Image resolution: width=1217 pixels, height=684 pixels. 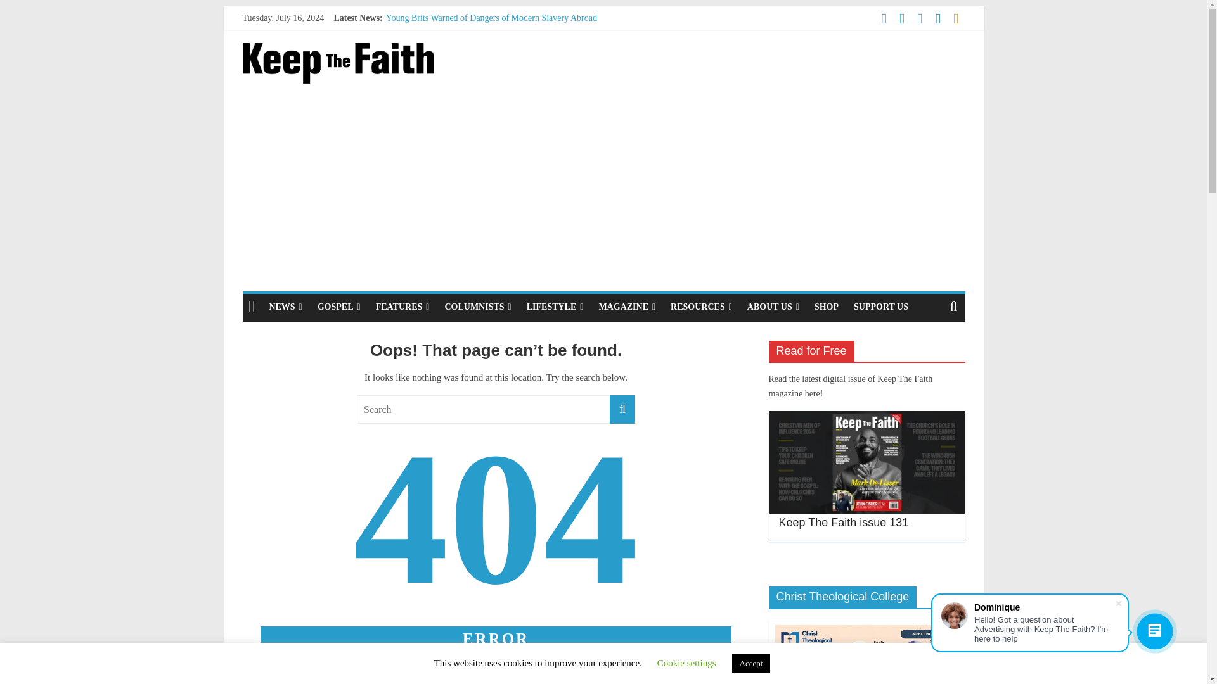 I want to click on NEWS, so click(x=285, y=307).